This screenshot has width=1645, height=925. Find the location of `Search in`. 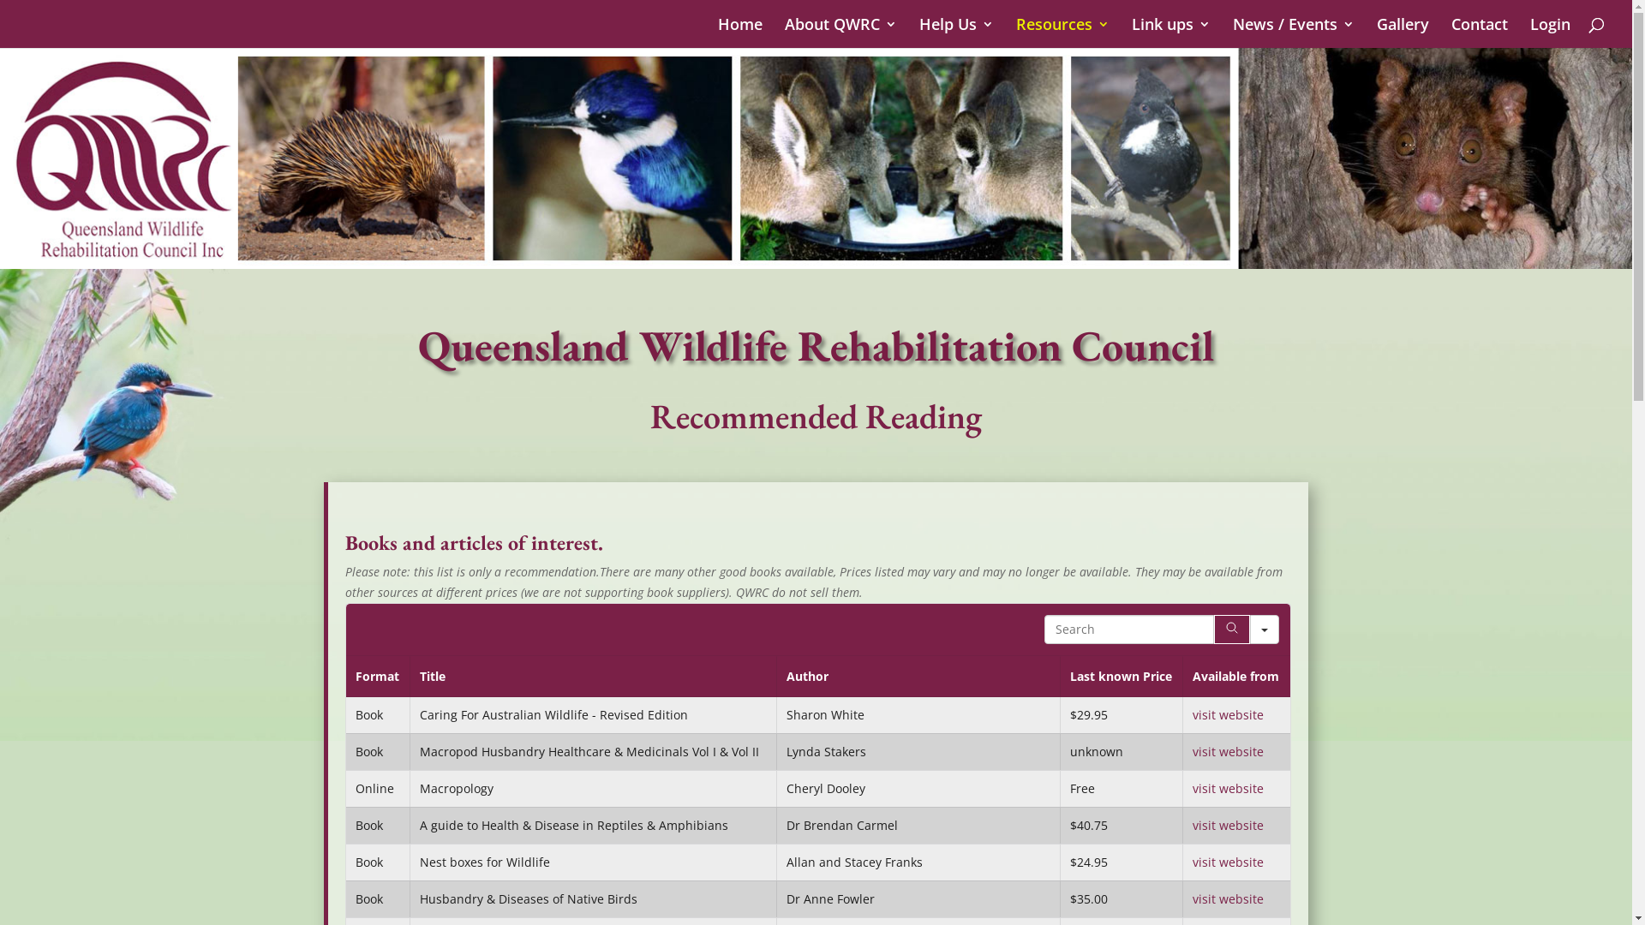

Search in is located at coordinates (1265, 630).